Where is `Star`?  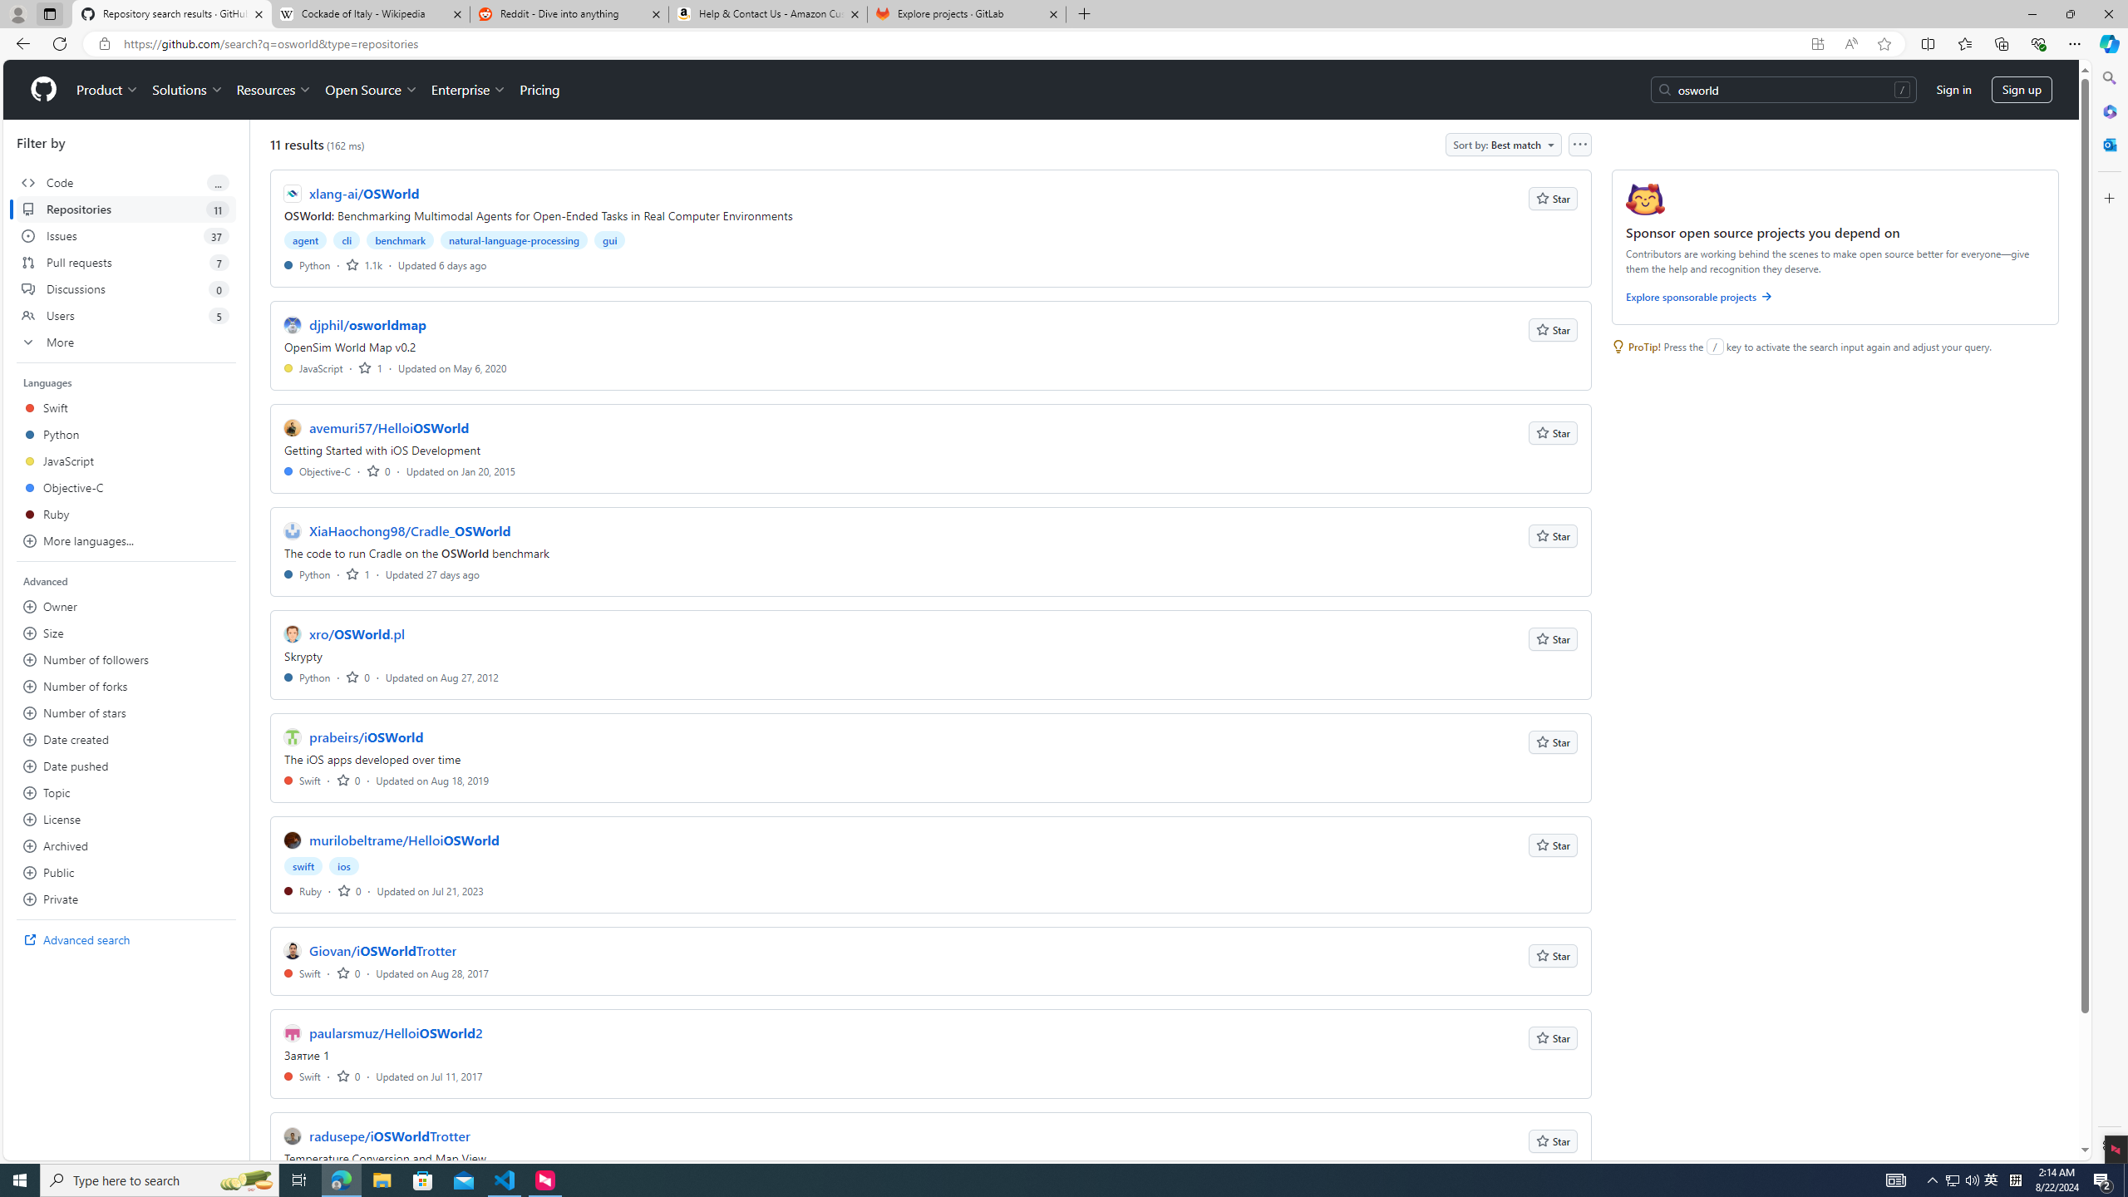
Star is located at coordinates (1552, 1140).